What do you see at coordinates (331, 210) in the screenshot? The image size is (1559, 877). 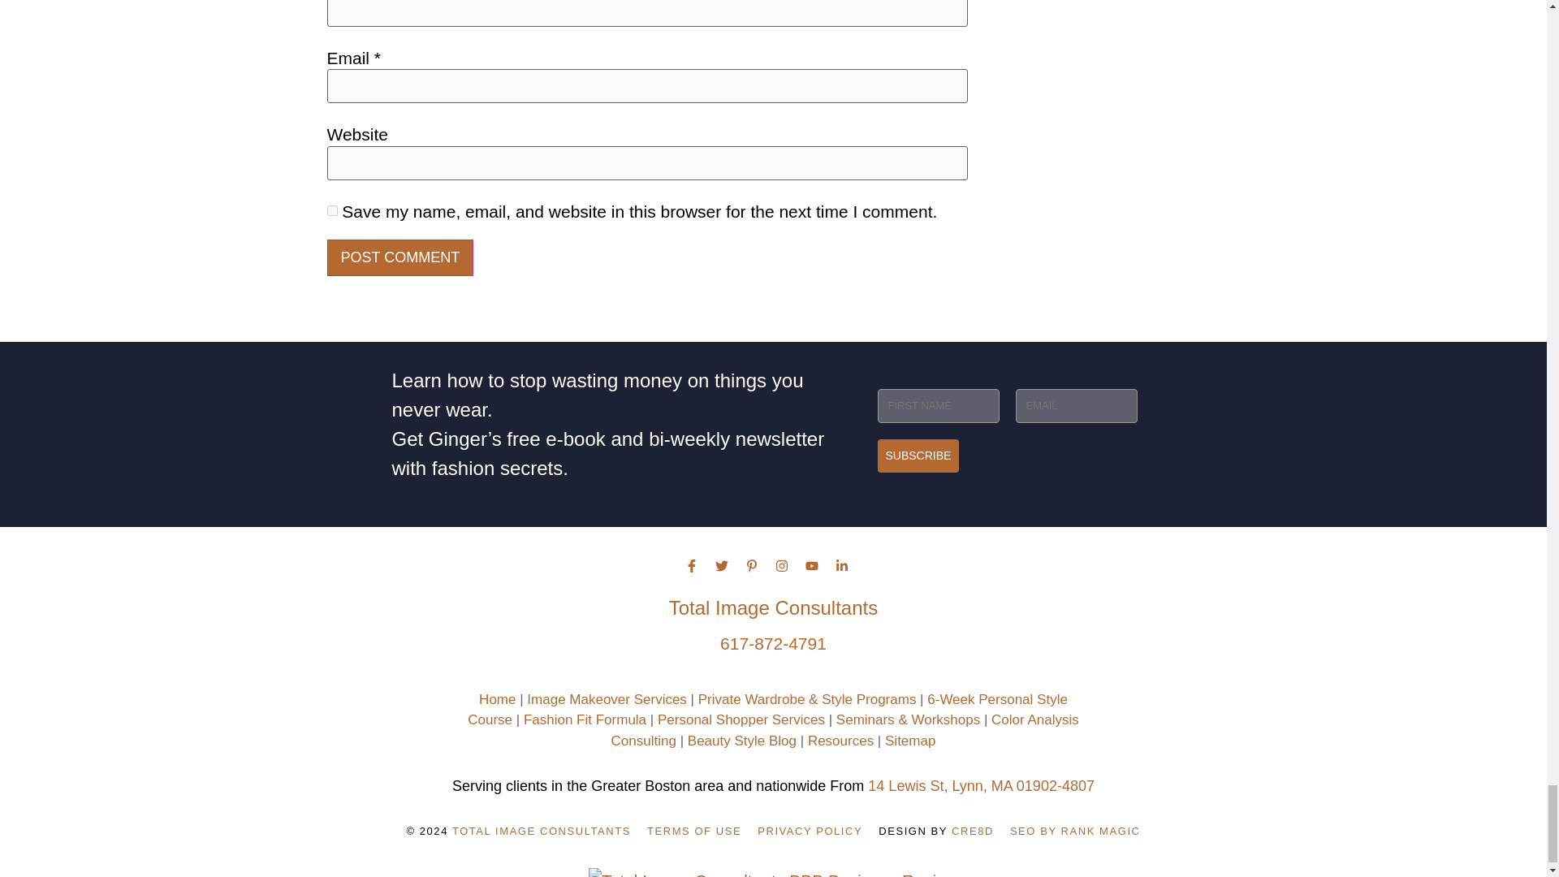 I see `yes` at bounding box center [331, 210].